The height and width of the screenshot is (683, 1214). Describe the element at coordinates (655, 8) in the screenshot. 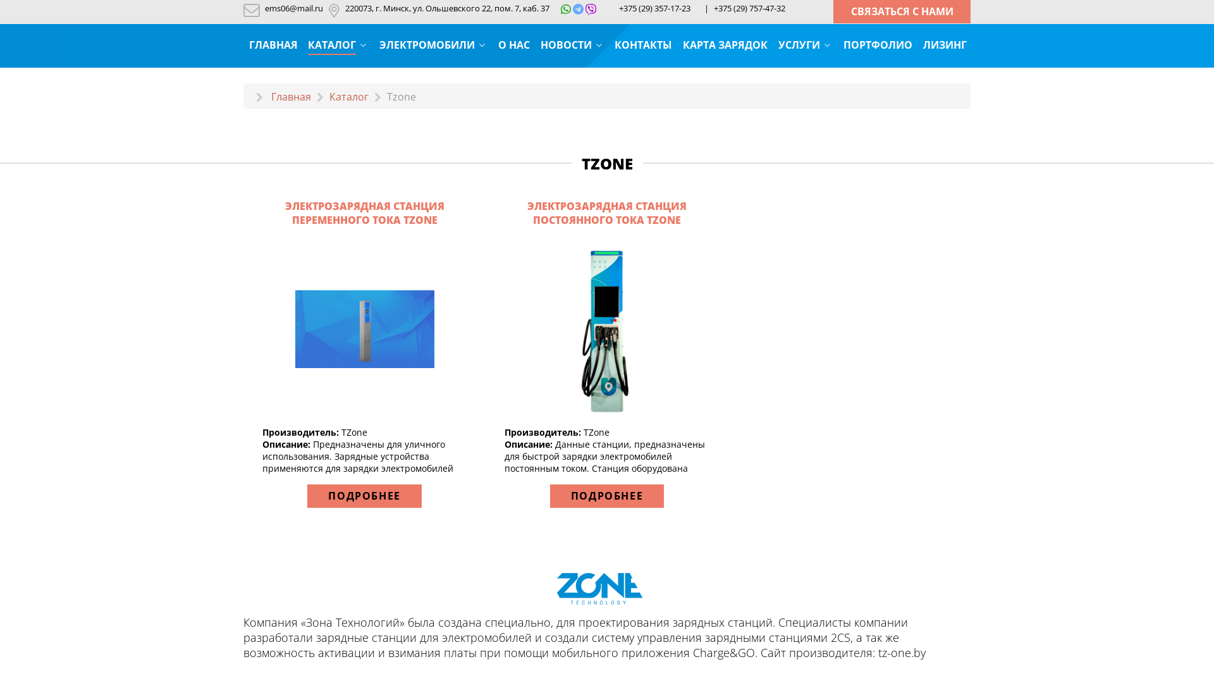

I see `+375 (29) 357-17-23` at that location.